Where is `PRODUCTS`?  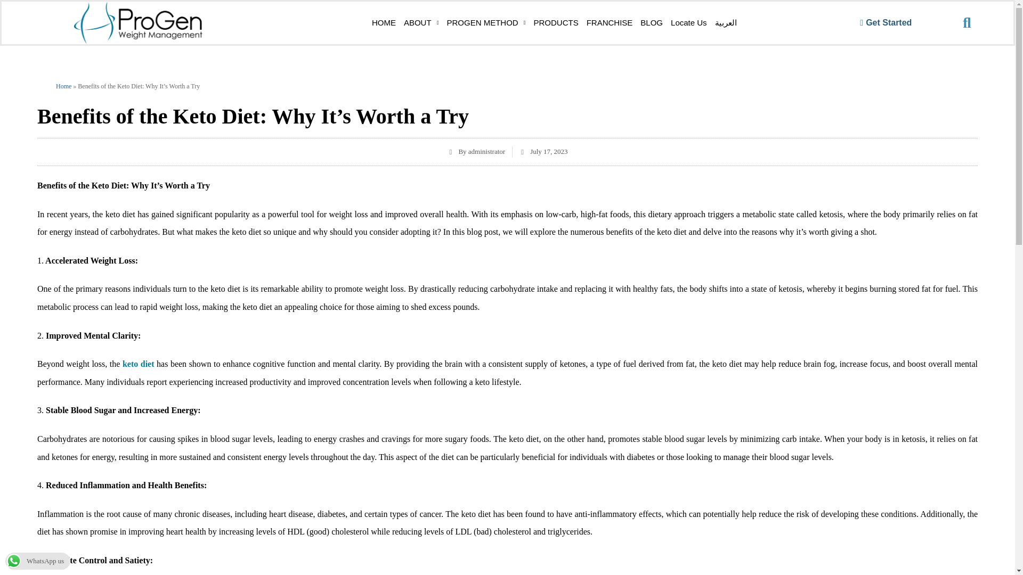
PRODUCTS is located at coordinates (556, 23).